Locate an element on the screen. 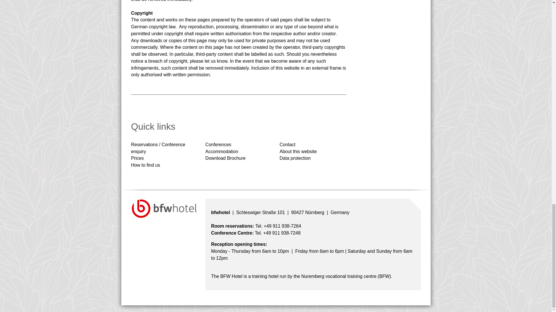 This screenshot has height=312, width=556. Download hotel brochure is located at coordinates (225, 158).